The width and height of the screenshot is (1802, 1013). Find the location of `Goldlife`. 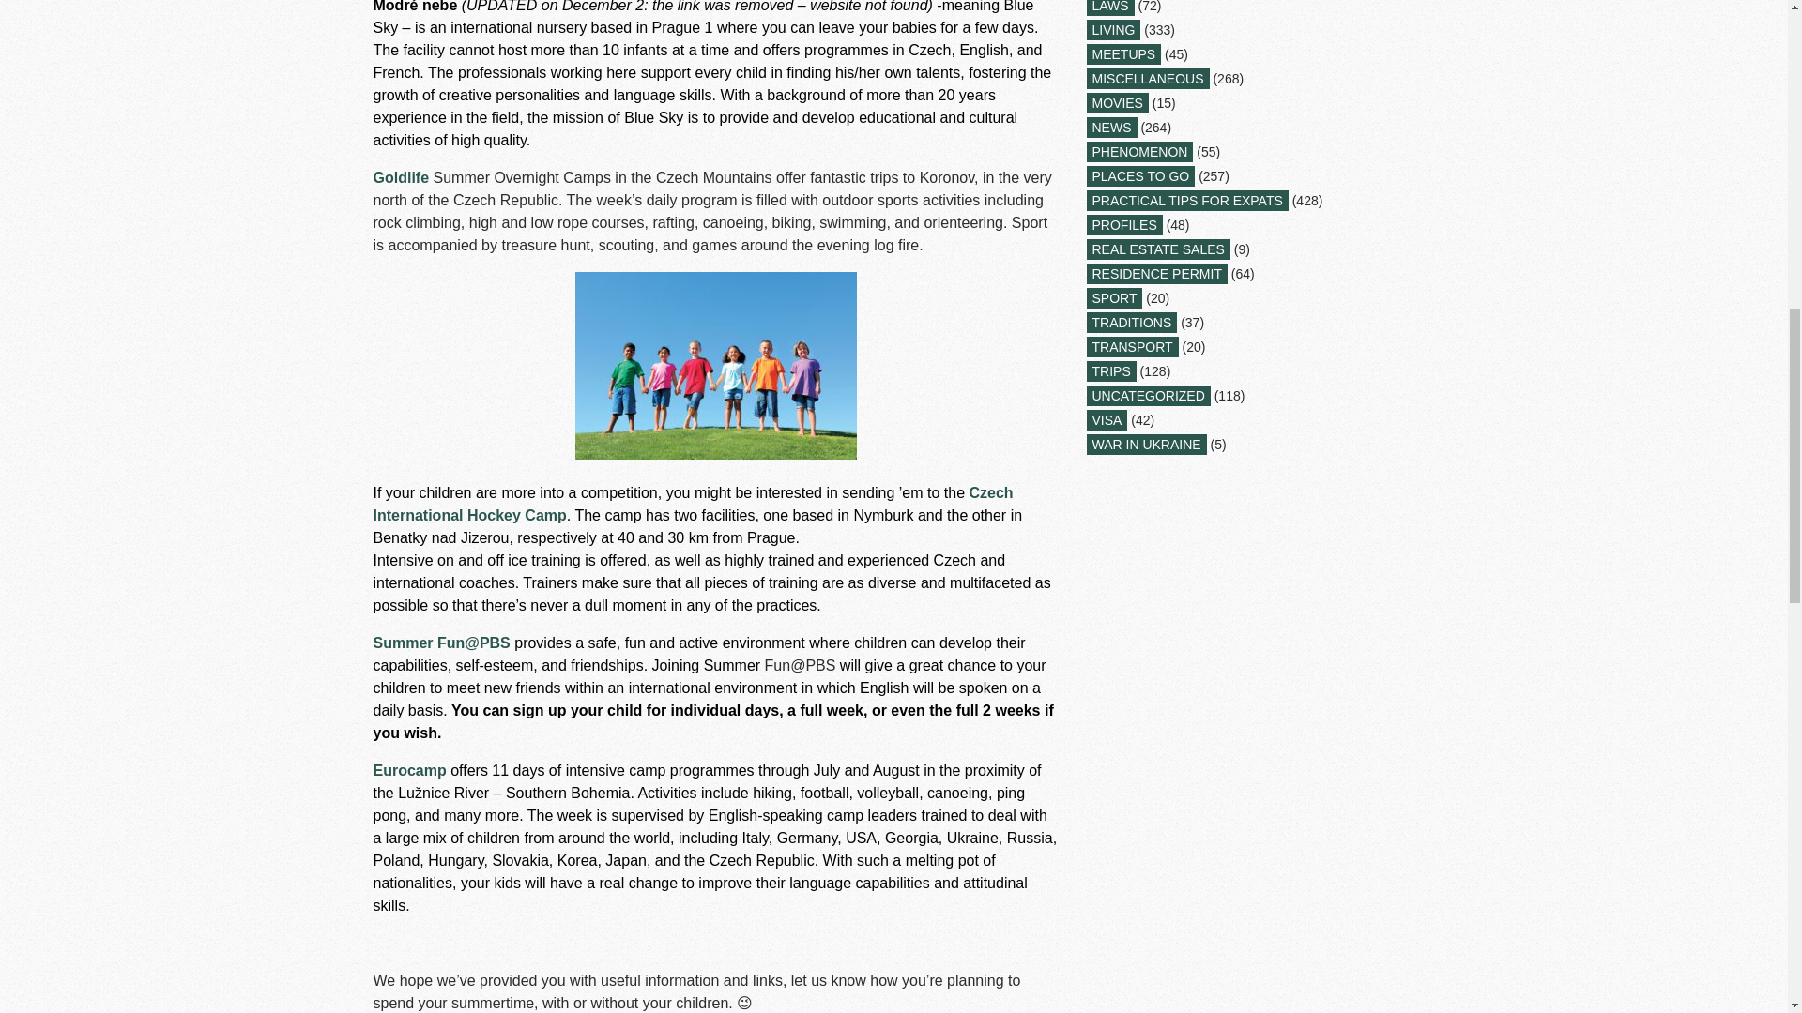

Goldlife is located at coordinates (402, 177).